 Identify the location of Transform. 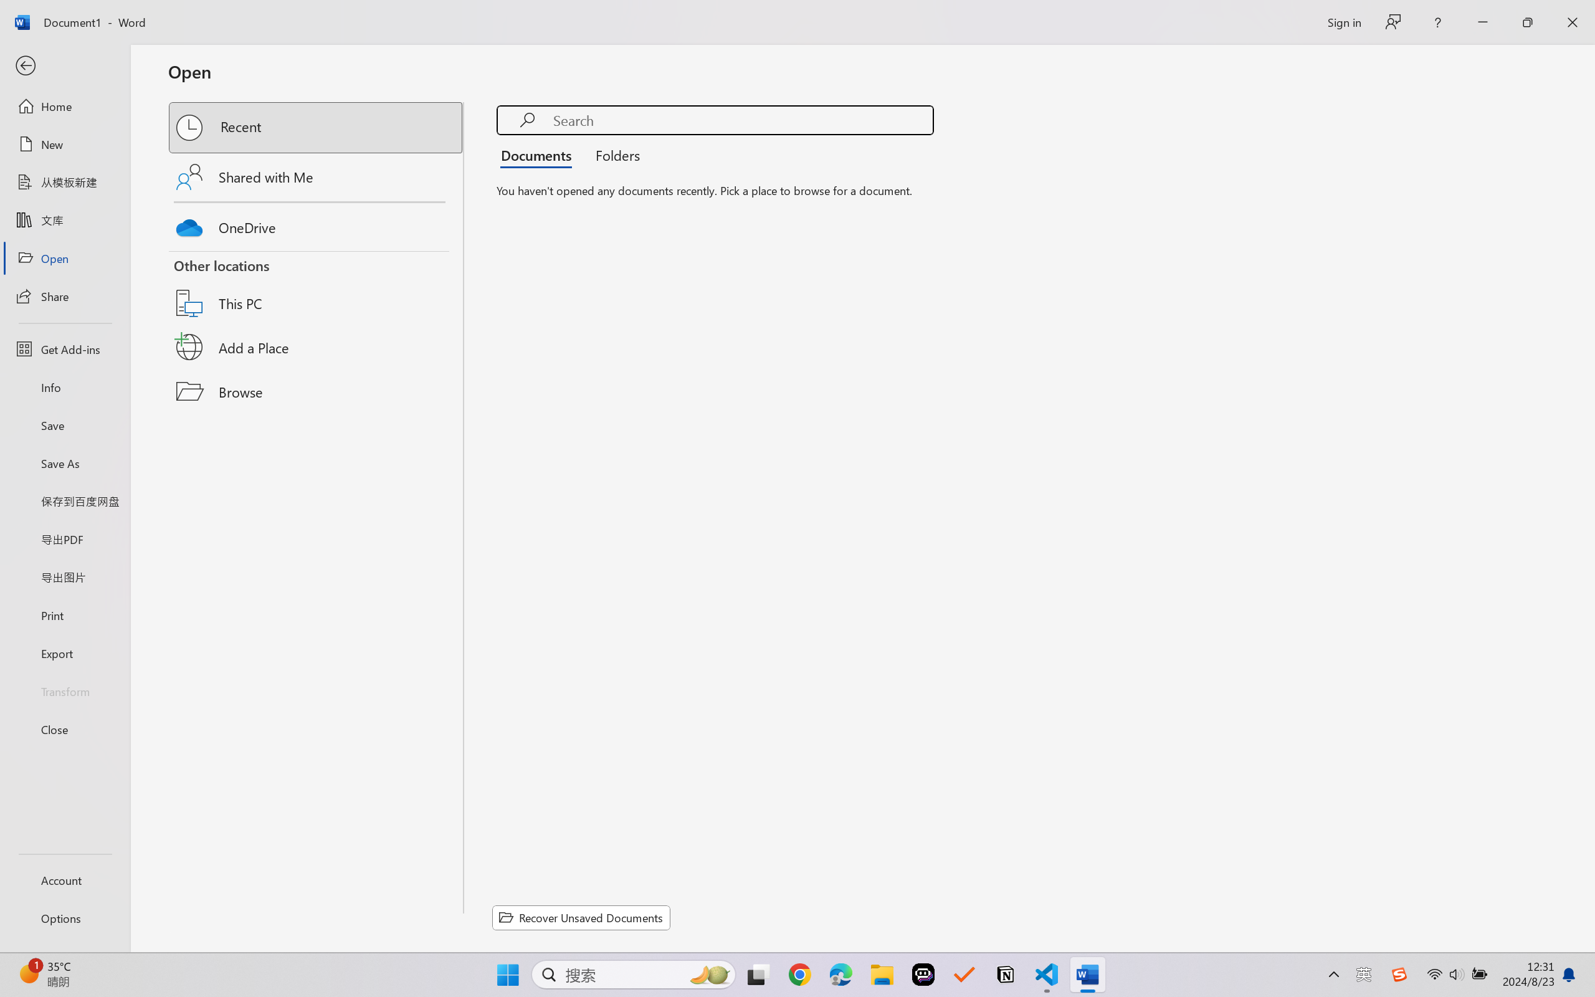
(65, 690).